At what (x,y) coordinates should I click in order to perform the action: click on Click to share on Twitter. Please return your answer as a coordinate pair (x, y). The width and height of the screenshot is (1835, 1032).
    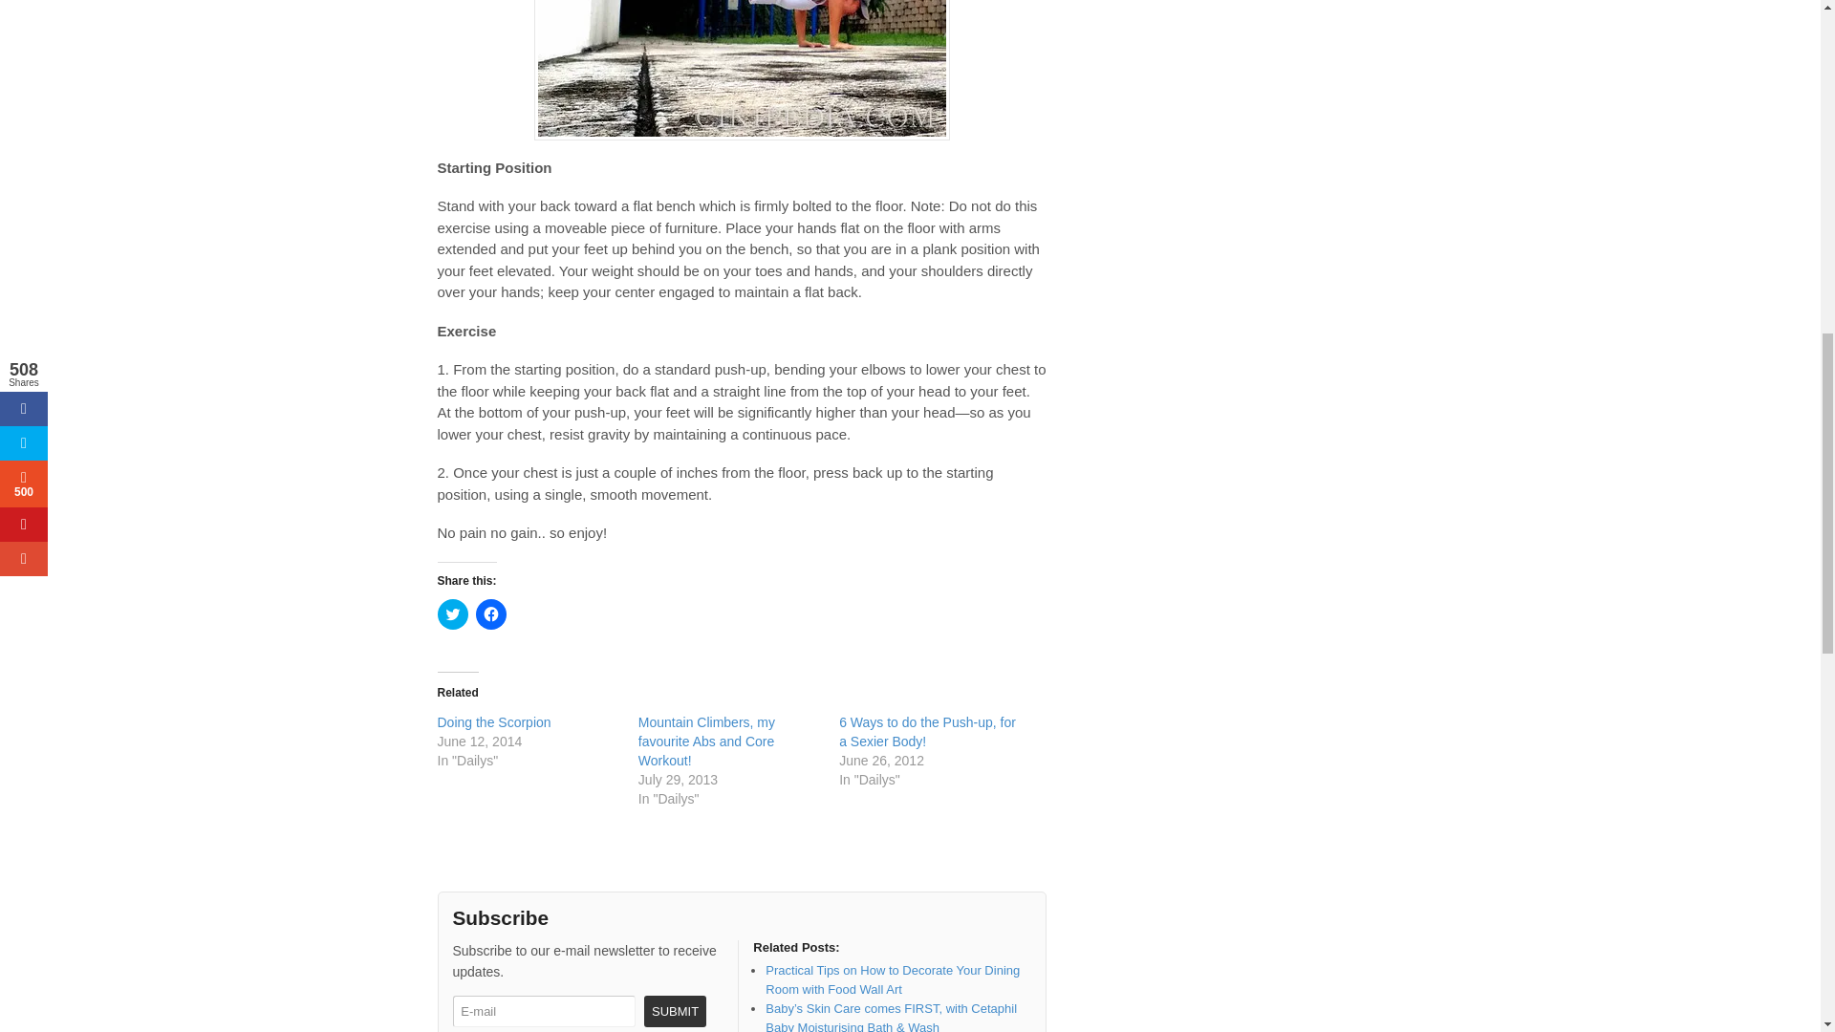
    Looking at the image, I should click on (453, 613).